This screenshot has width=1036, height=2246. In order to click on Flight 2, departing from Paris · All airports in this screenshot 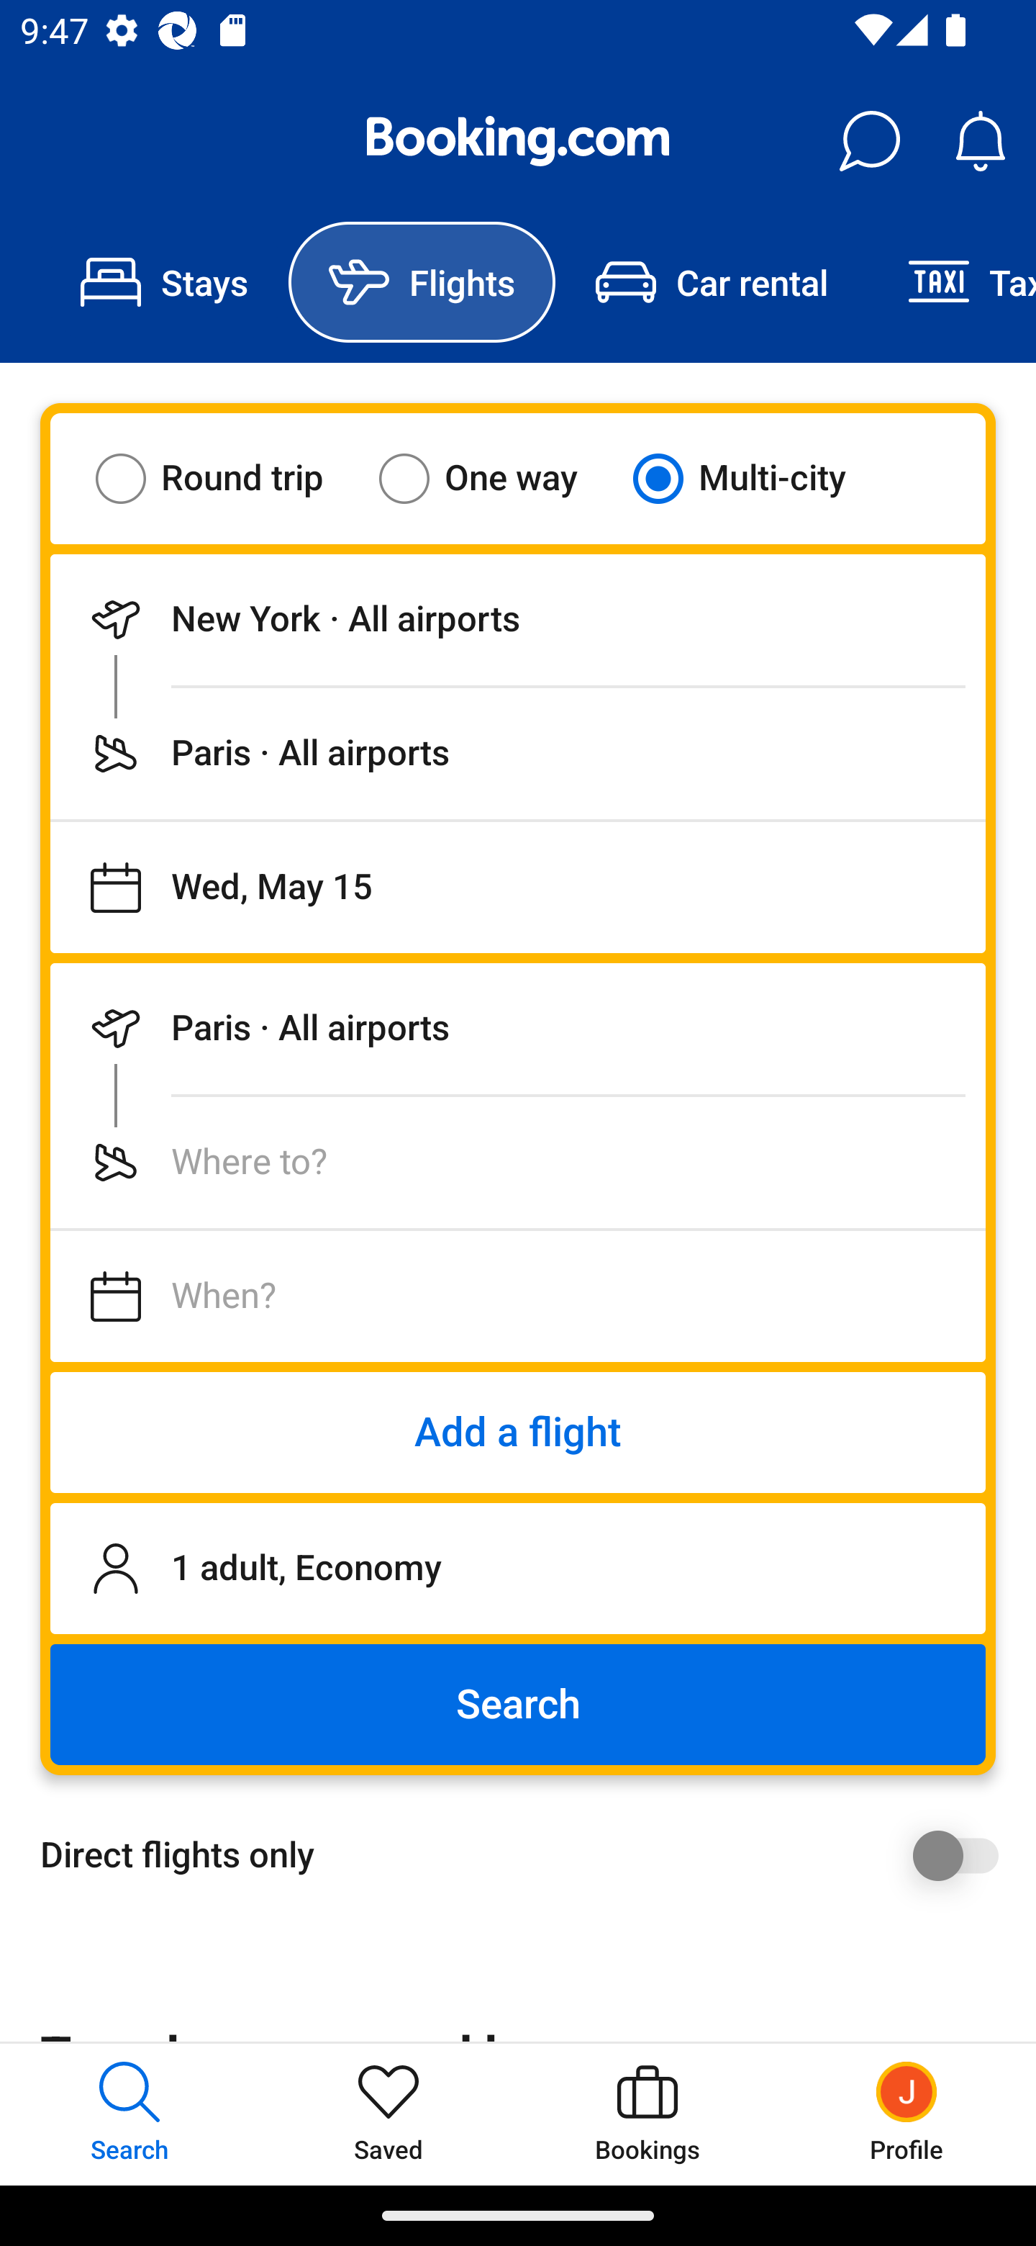, I will do `click(518, 1028)`.